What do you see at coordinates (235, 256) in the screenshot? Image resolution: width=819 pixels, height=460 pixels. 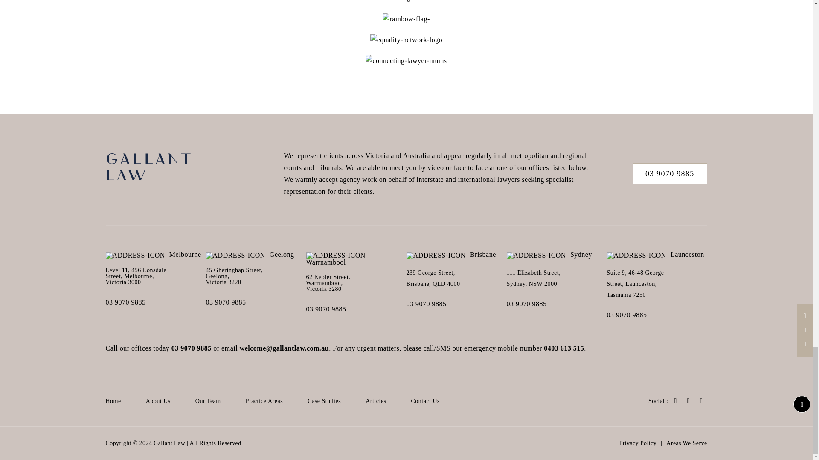 I see `address-icon` at bounding box center [235, 256].